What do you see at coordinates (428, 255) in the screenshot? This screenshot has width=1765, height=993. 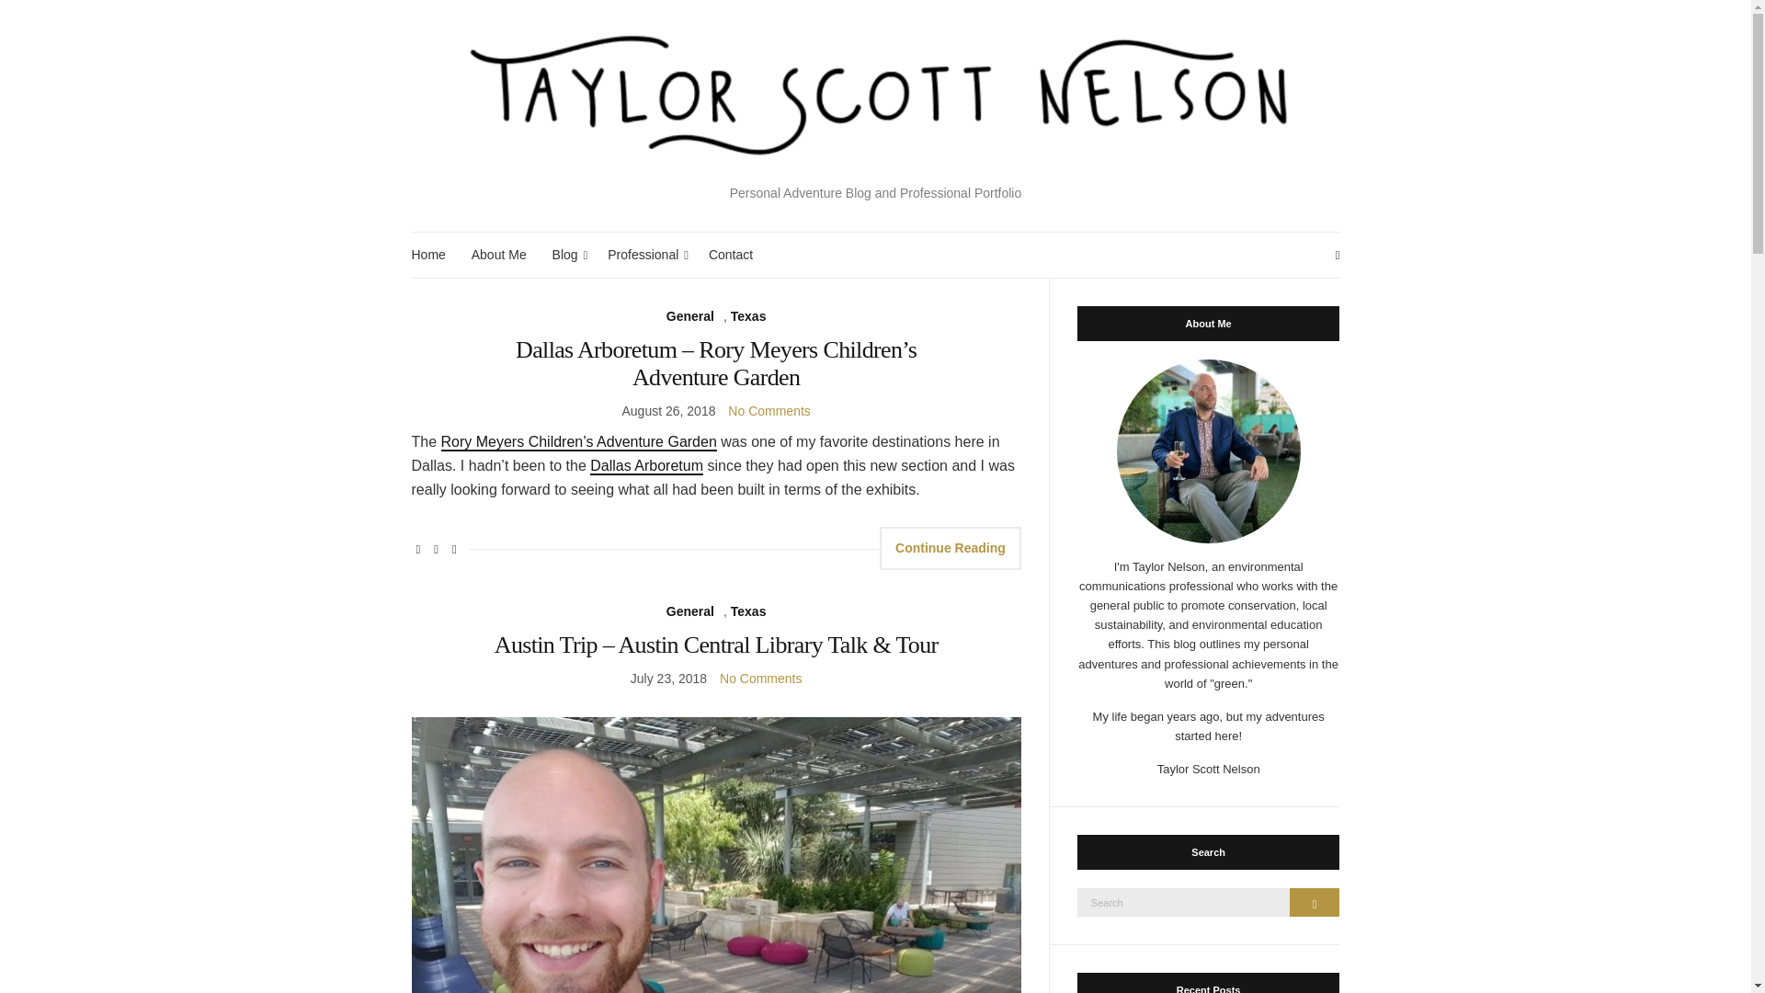 I see `Home` at bounding box center [428, 255].